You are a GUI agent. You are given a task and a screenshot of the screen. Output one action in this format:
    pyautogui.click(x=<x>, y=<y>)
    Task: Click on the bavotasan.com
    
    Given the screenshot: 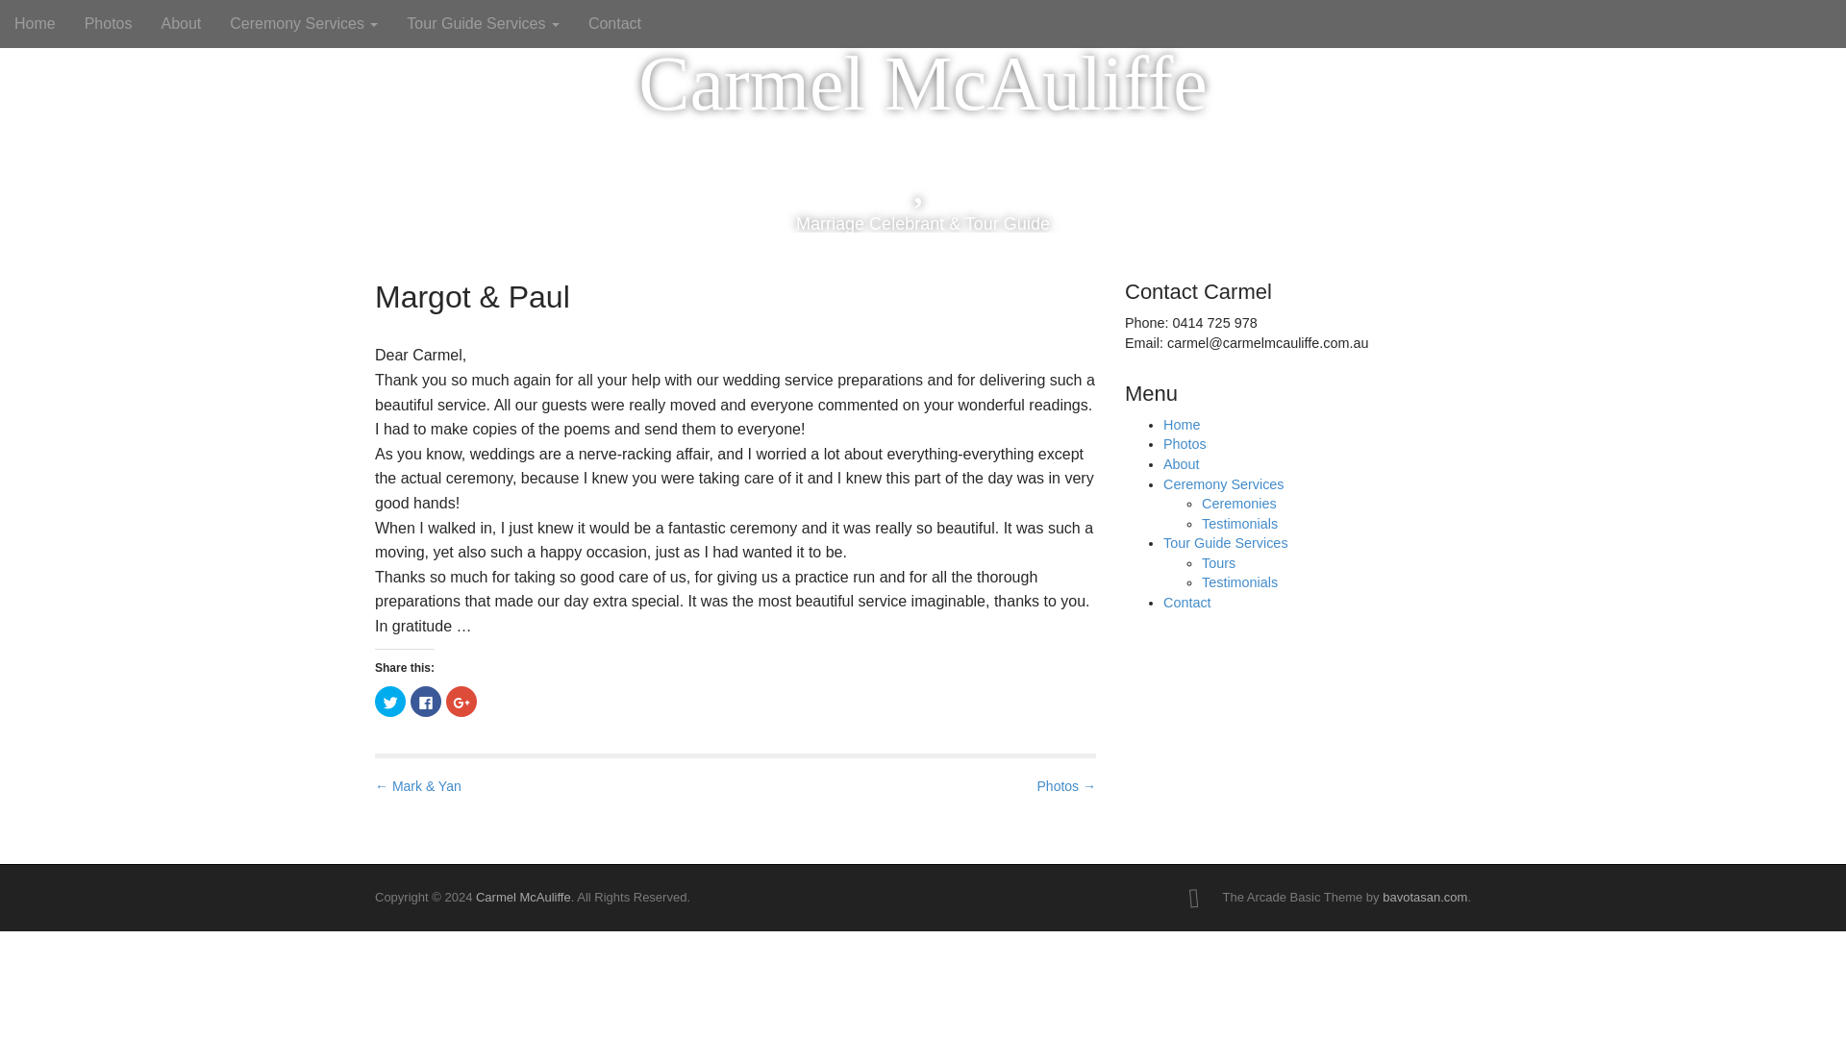 What is the action you would take?
    pyautogui.click(x=1425, y=896)
    